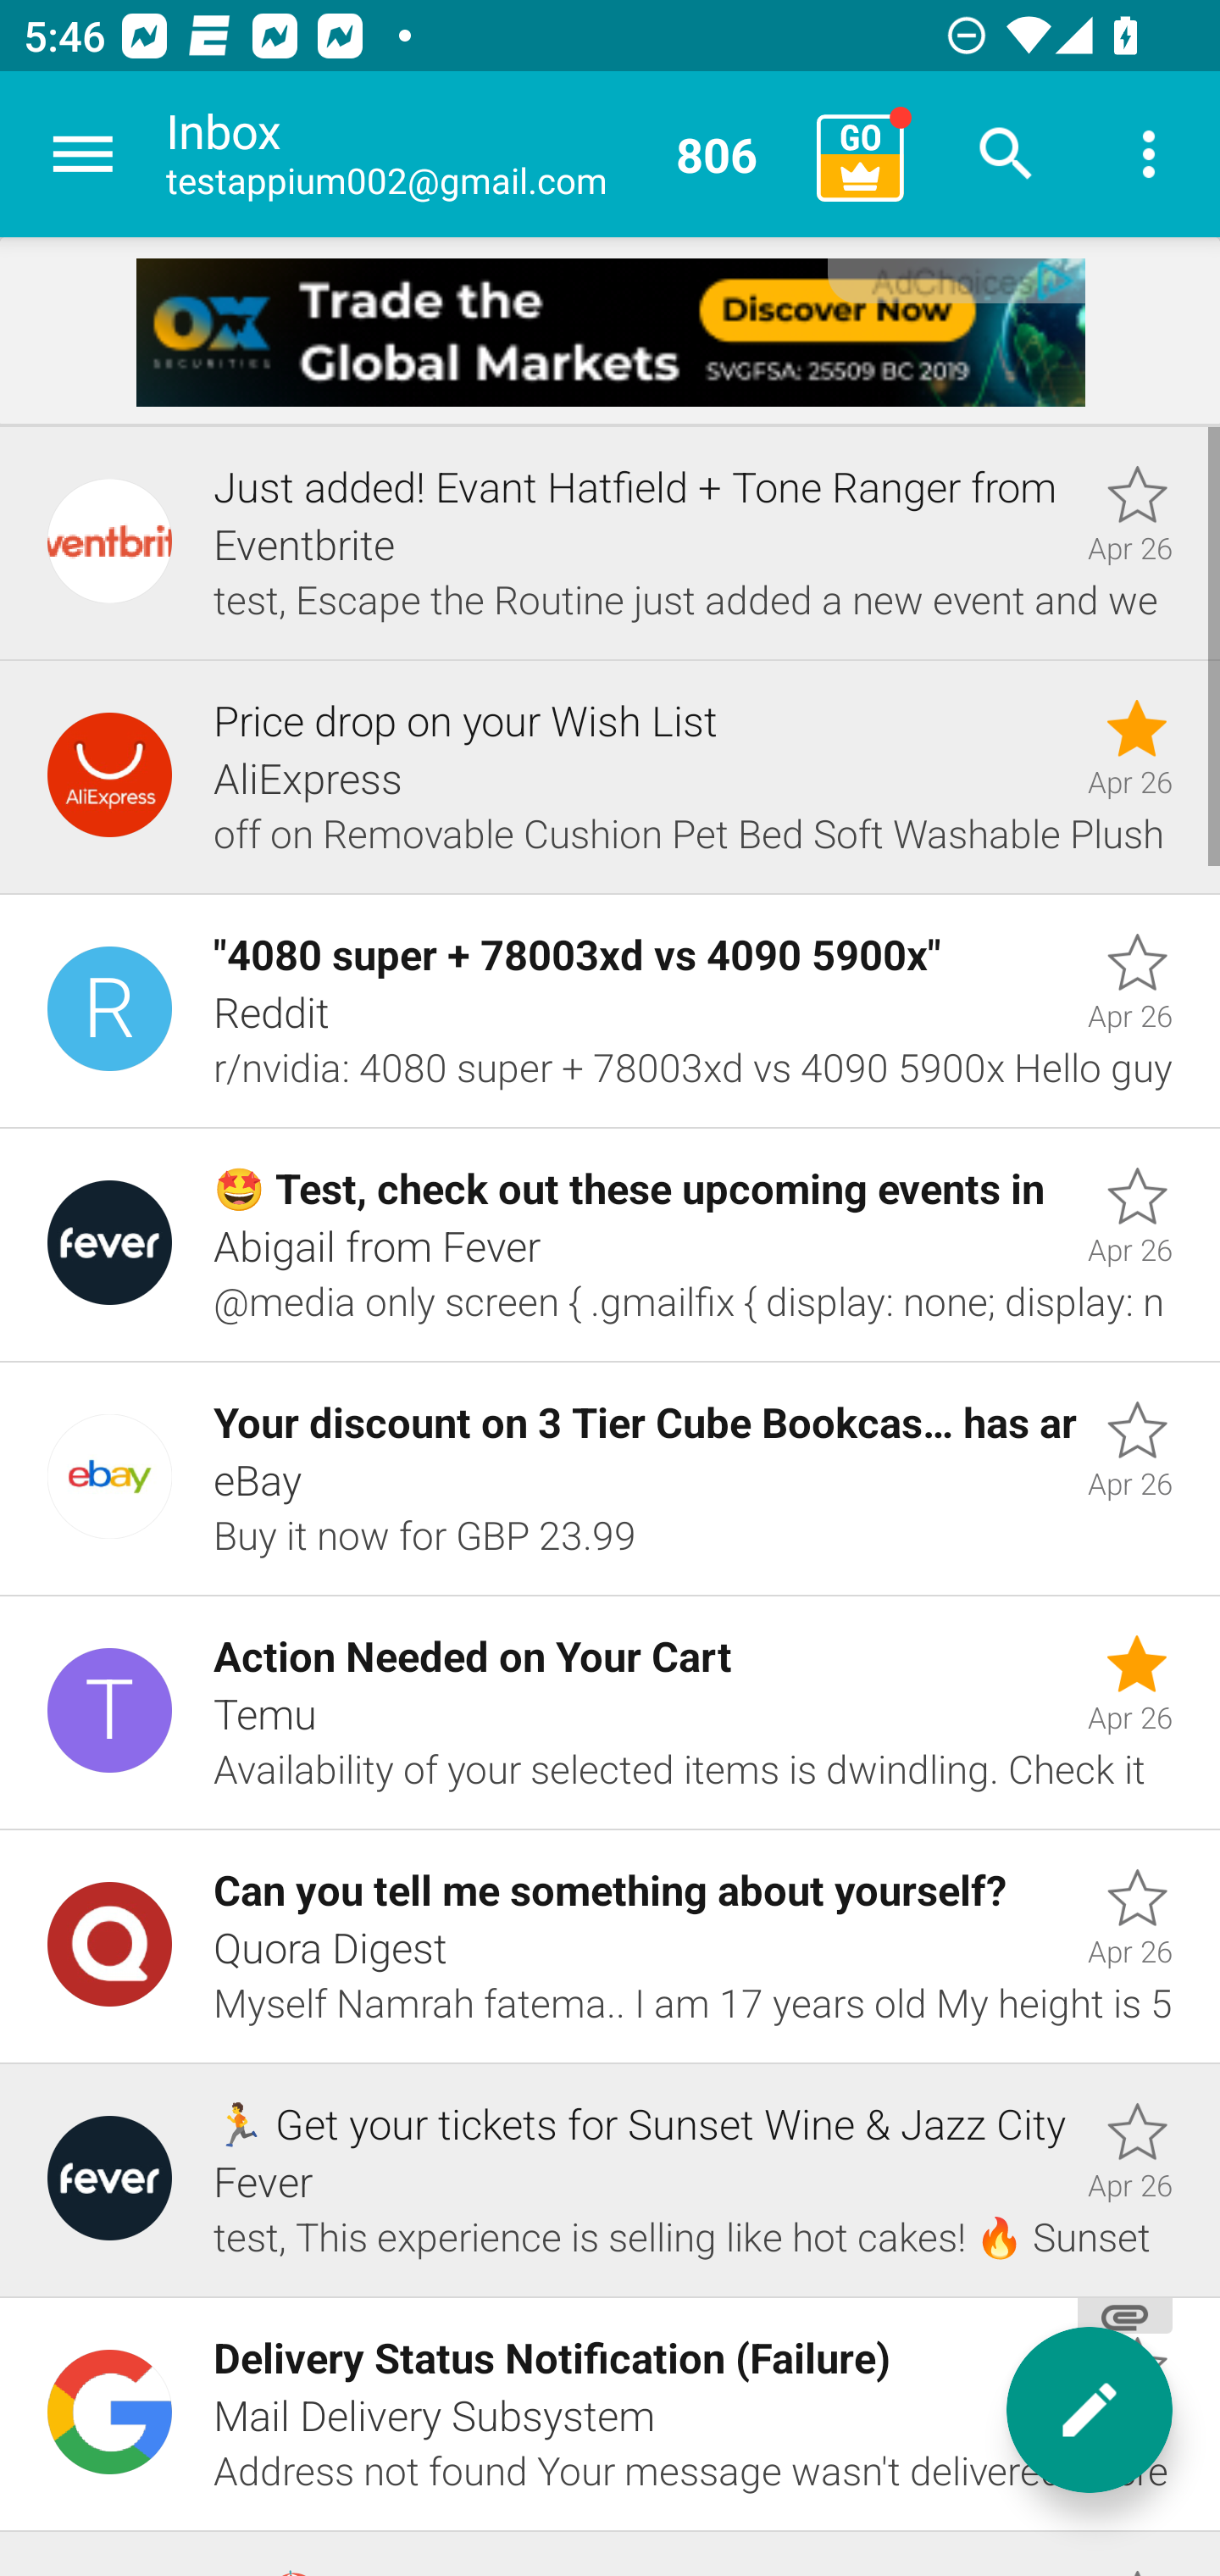 The image size is (1220, 2576). I want to click on More options, so click(1149, 154).